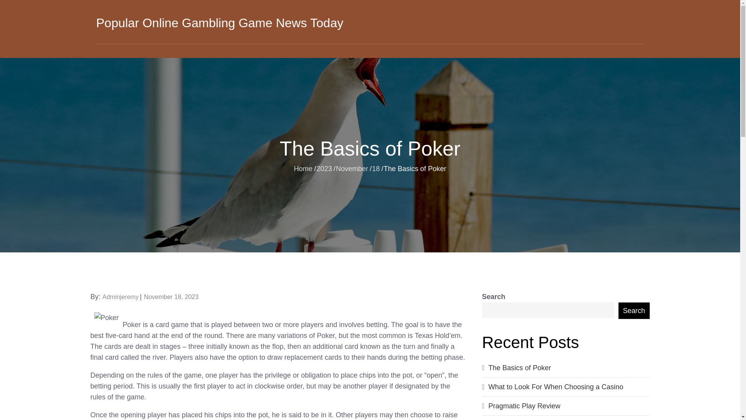 This screenshot has height=420, width=746. I want to click on The Basics of Poker, so click(520, 368).